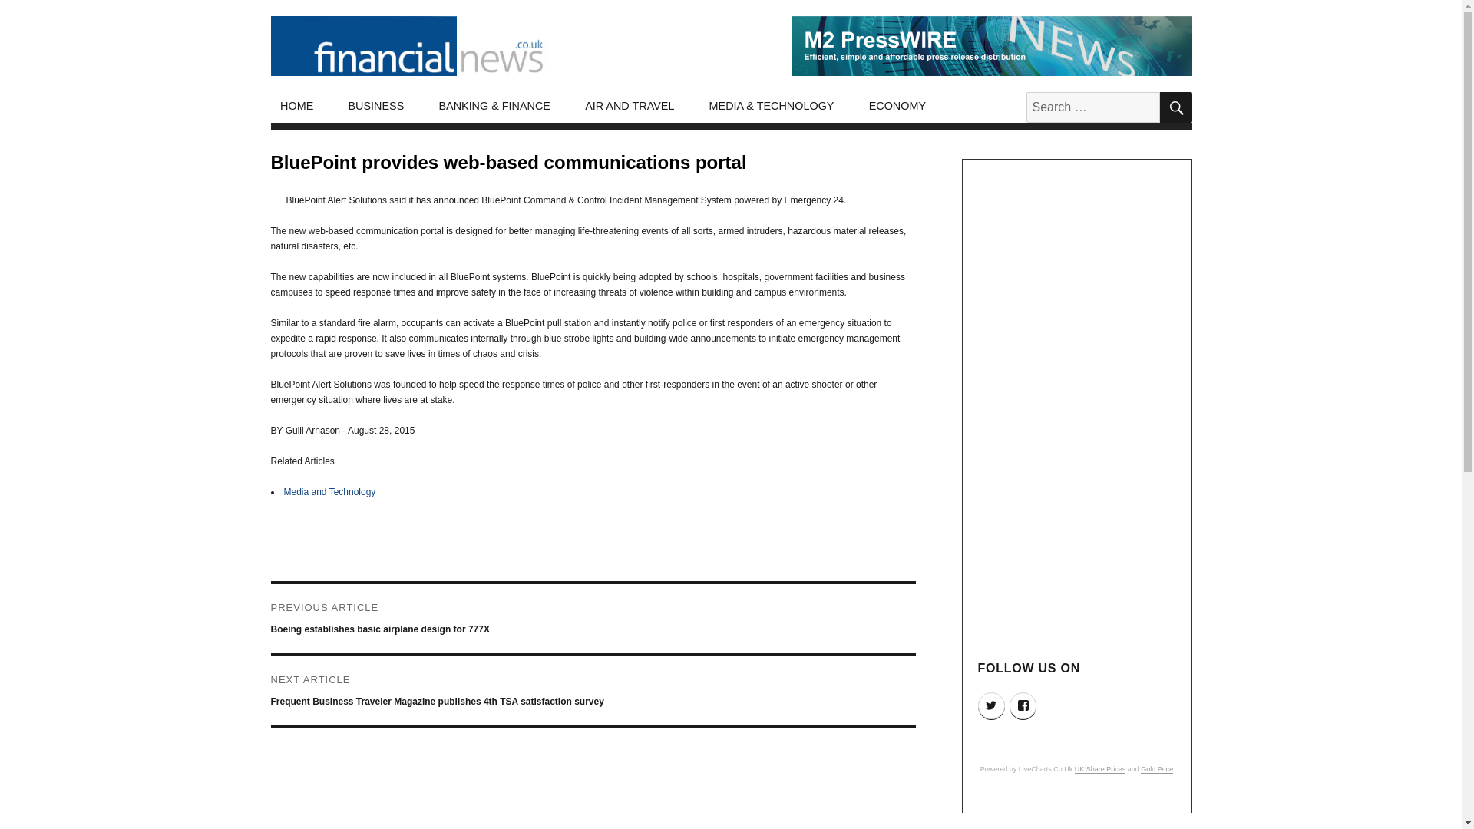 The image size is (1474, 829). I want to click on Media and Technology, so click(330, 491).